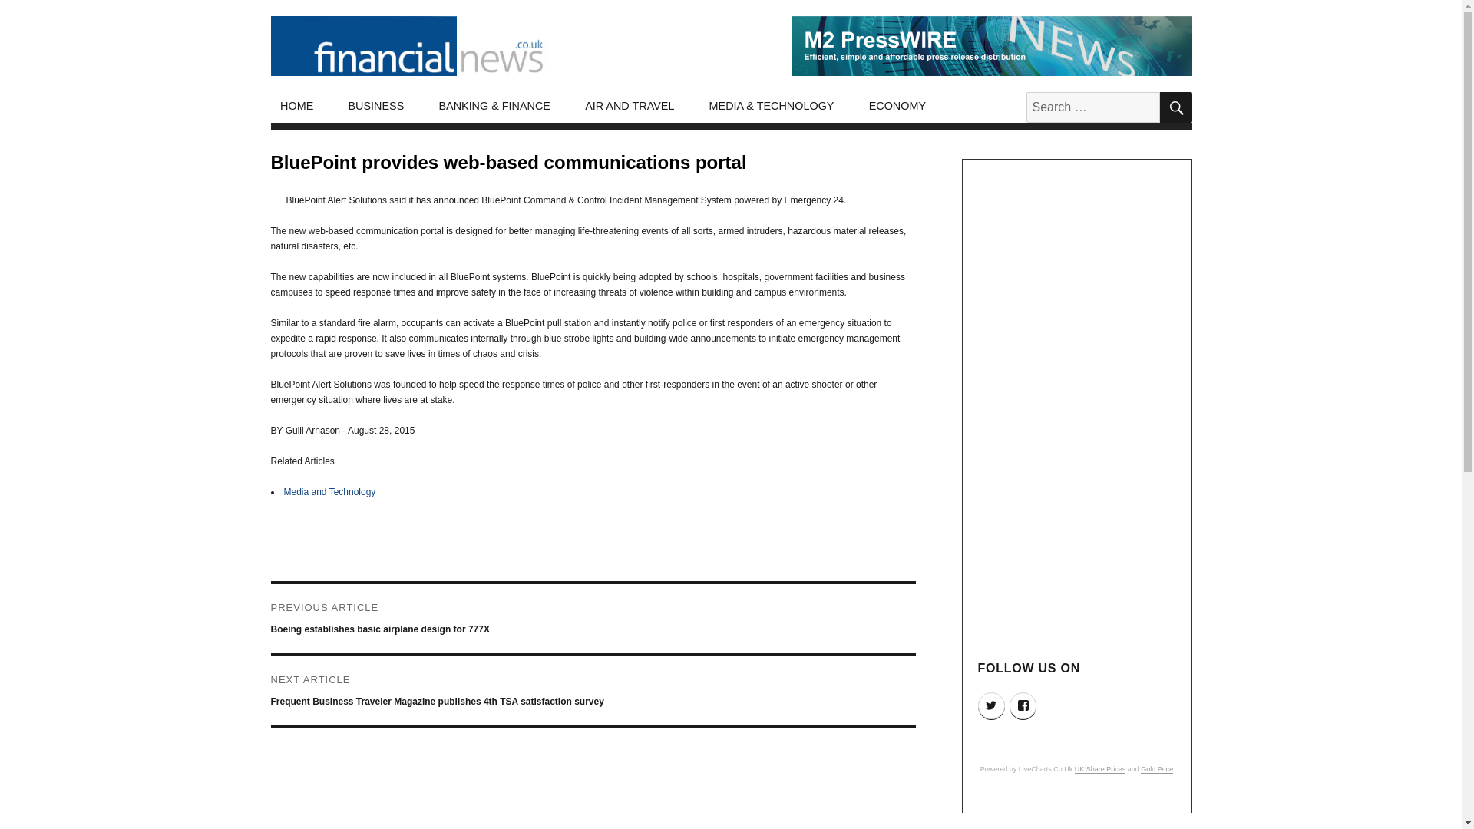 The image size is (1474, 829). I want to click on Media and Technology, so click(330, 491).